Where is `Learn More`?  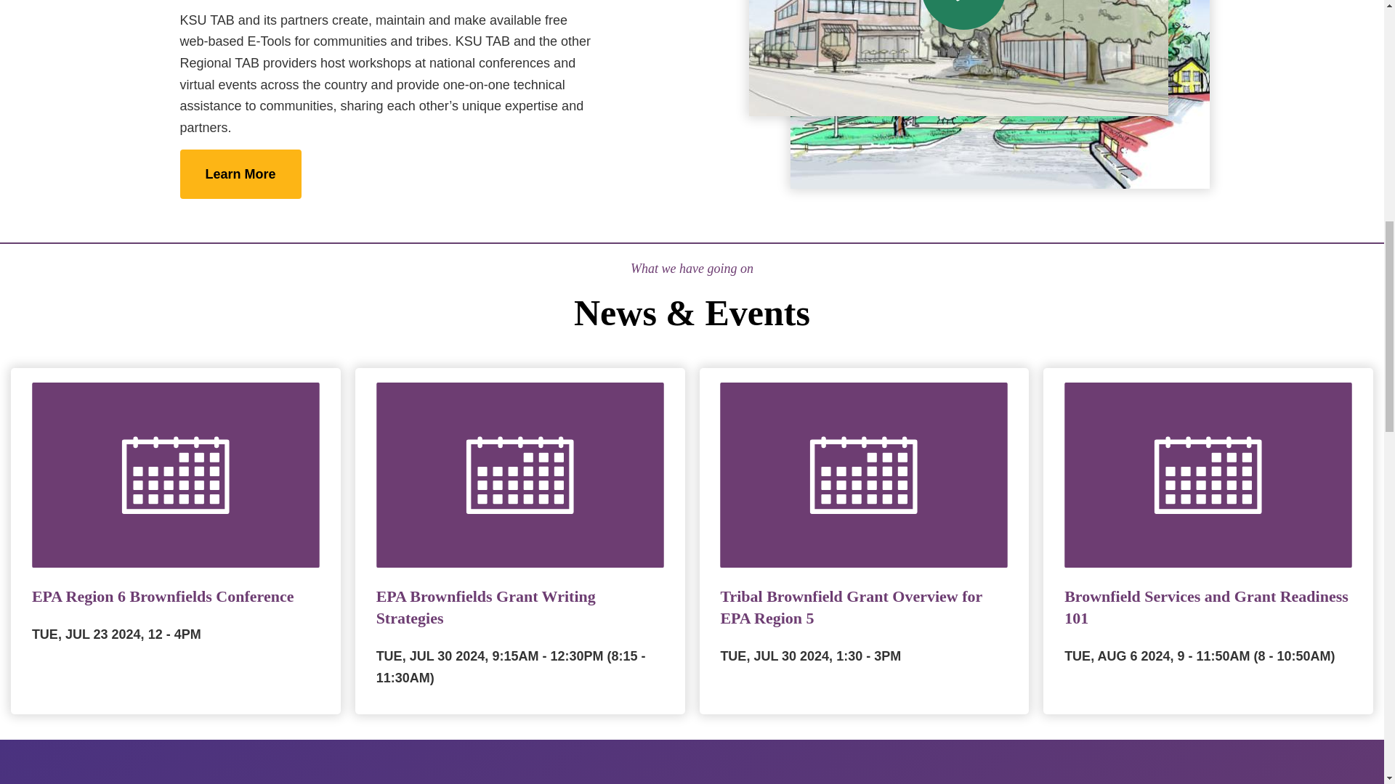
Learn More is located at coordinates (240, 174).